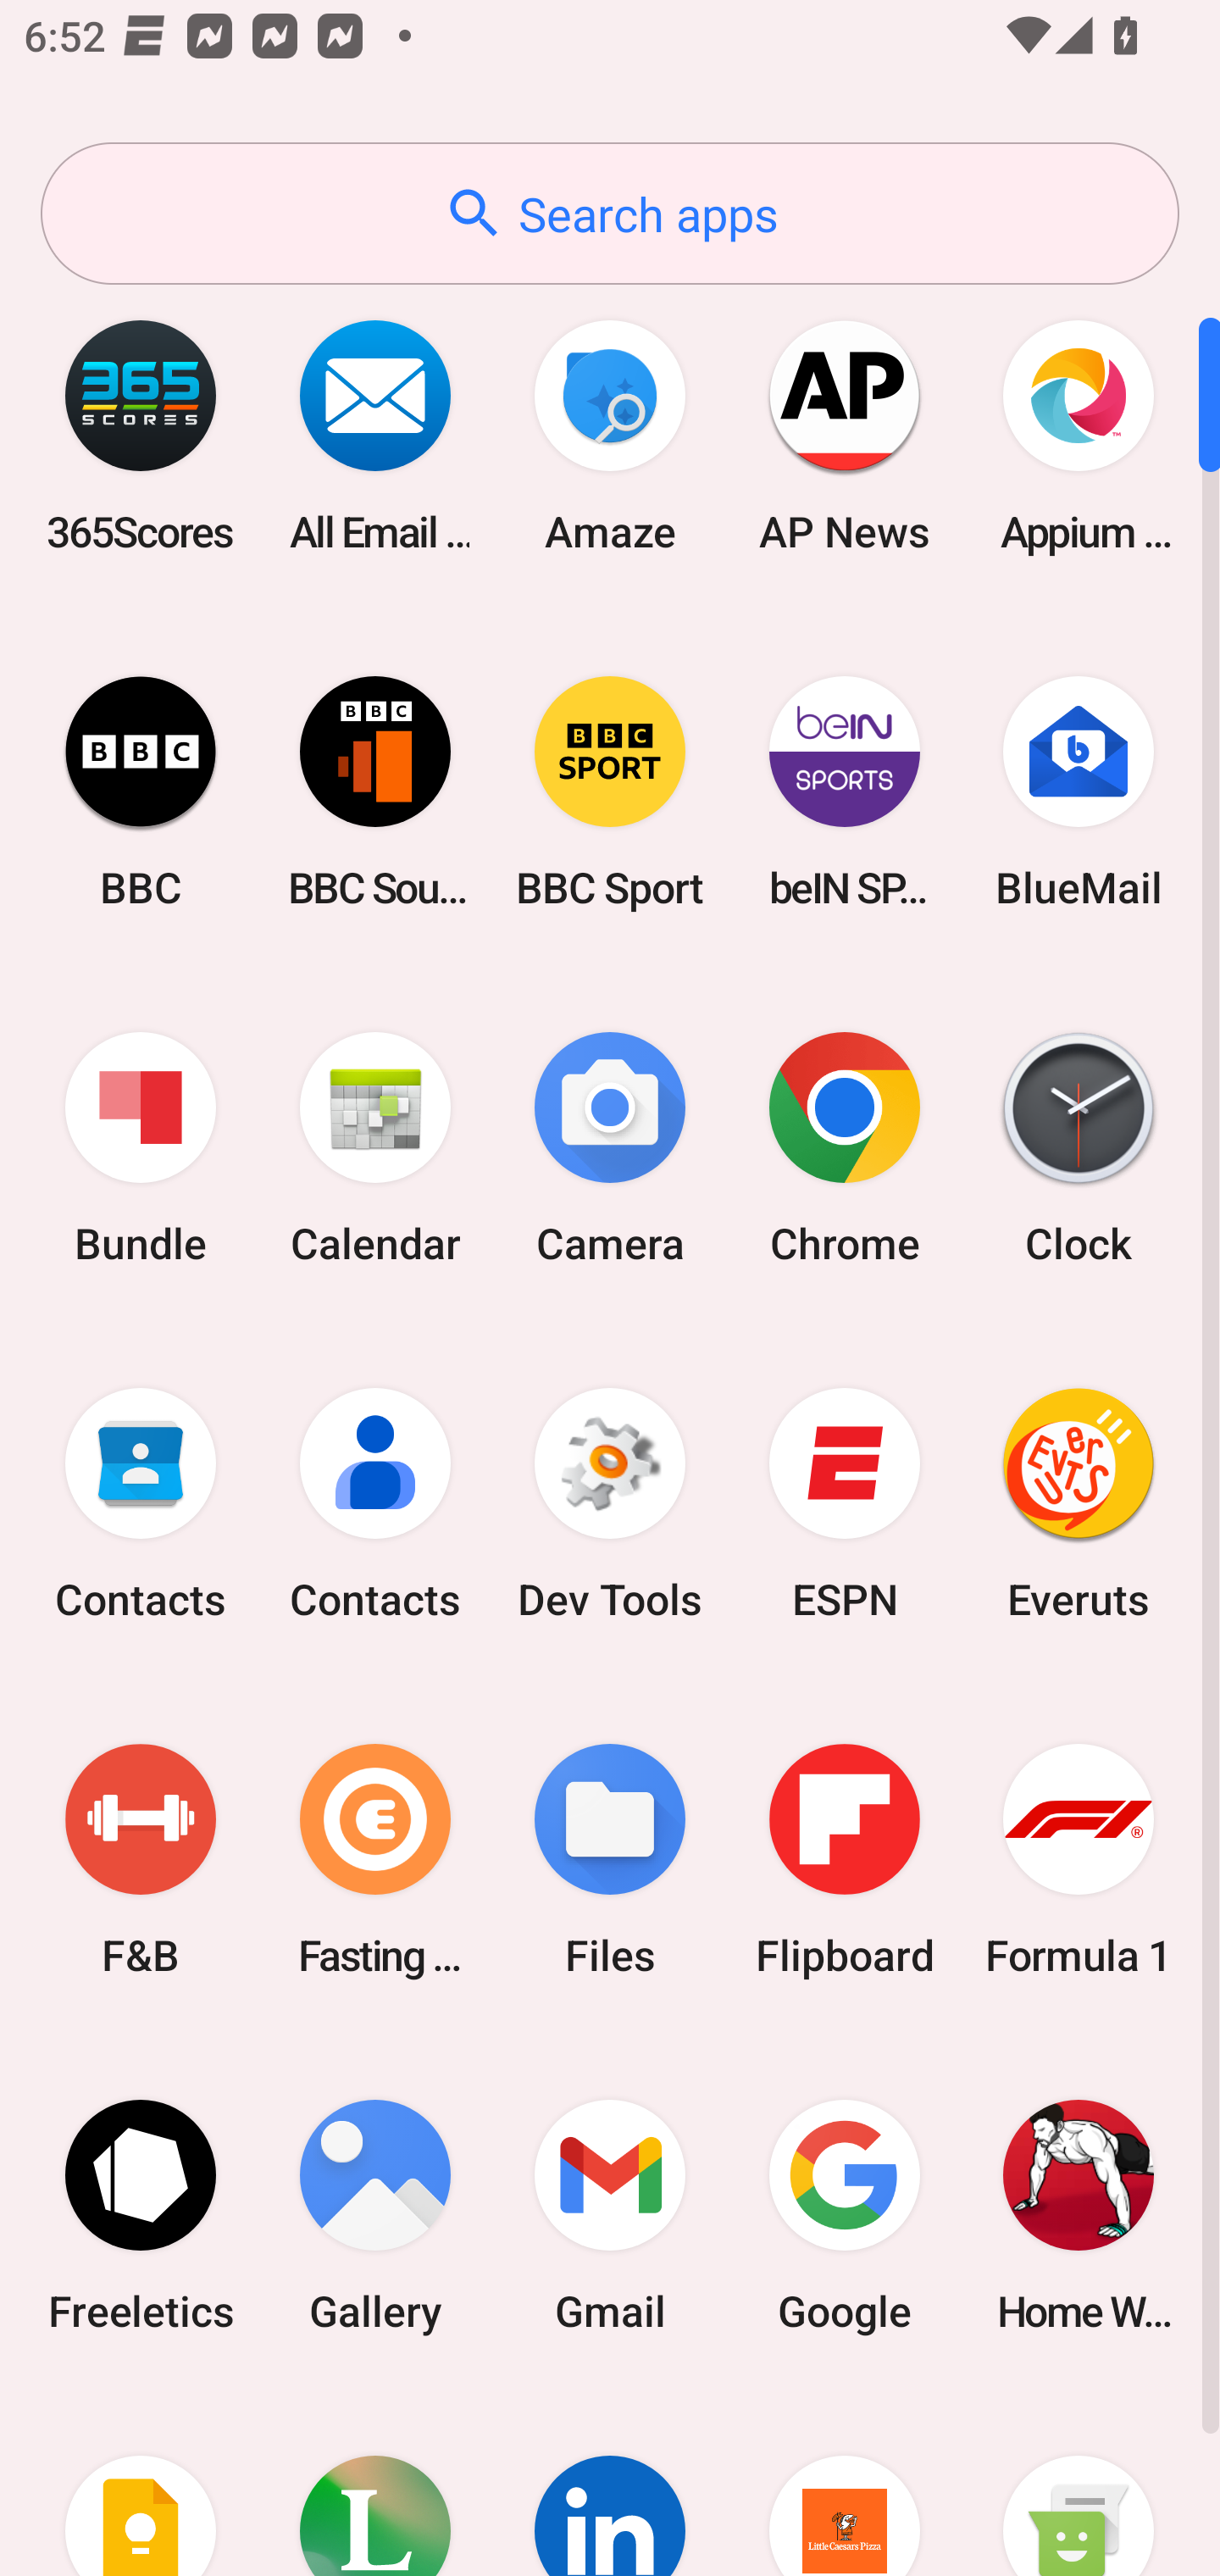 This screenshot has width=1220, height=2576. I want to click on Clock, so click(1079, 1149).